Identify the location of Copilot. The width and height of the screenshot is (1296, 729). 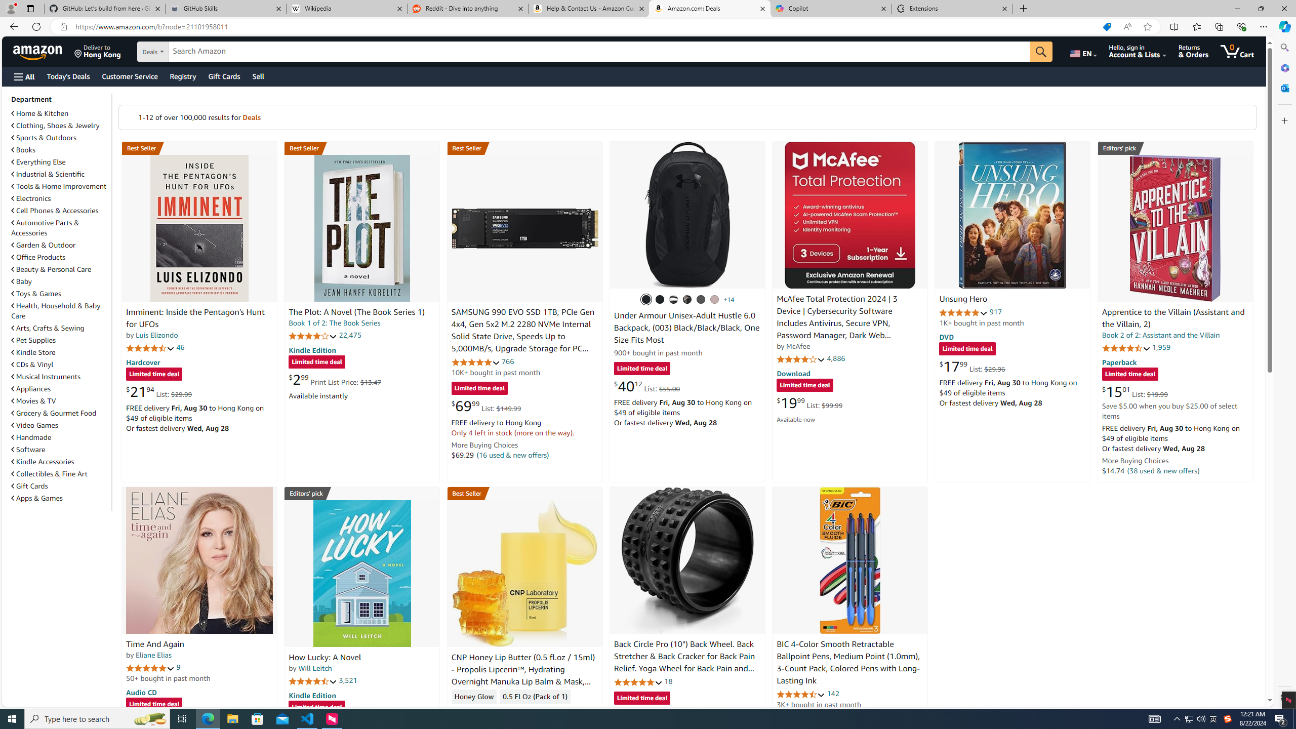
(830, 9).